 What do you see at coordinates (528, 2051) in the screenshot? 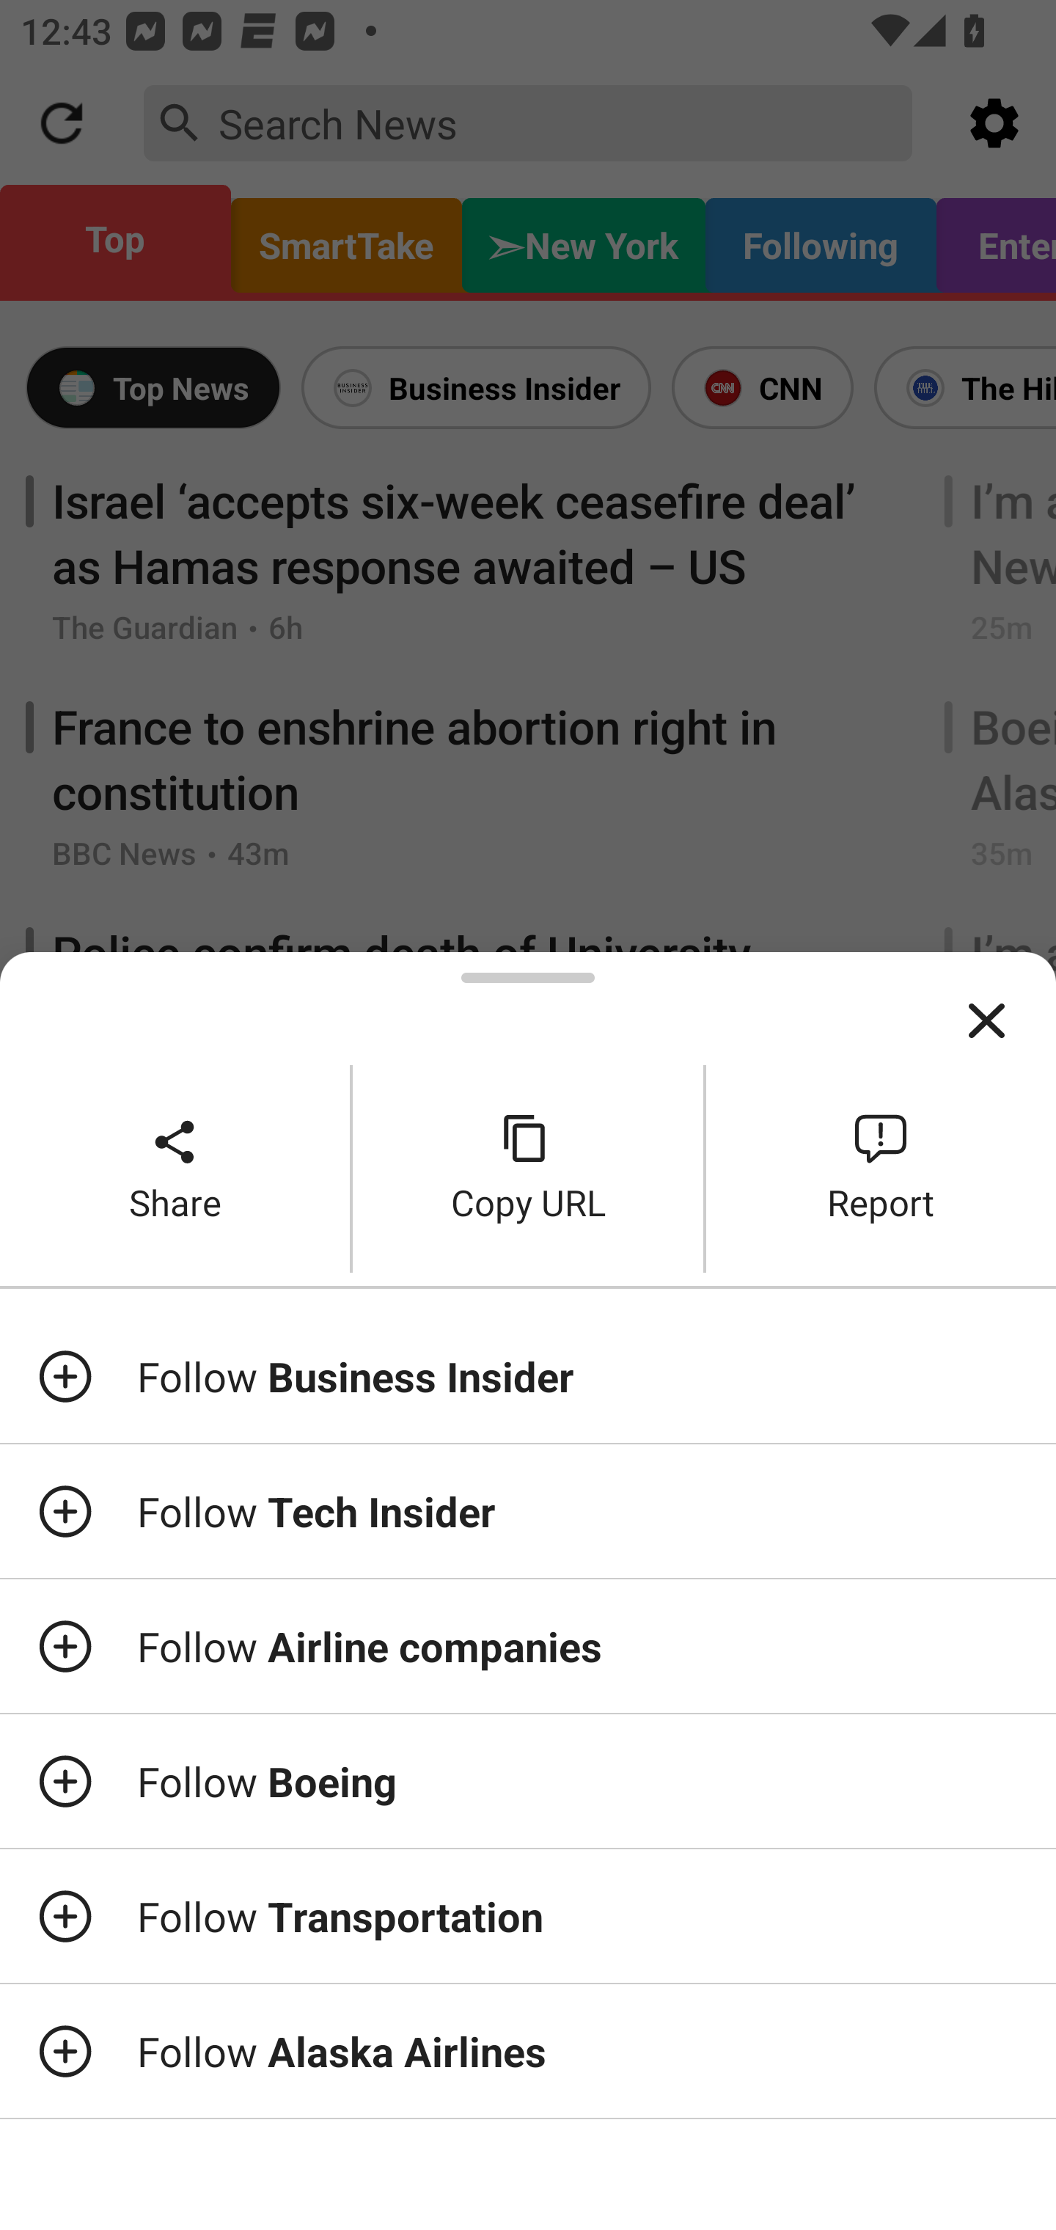
I see `Follow Alaska Airlines` at bounding box center [528, 2051].